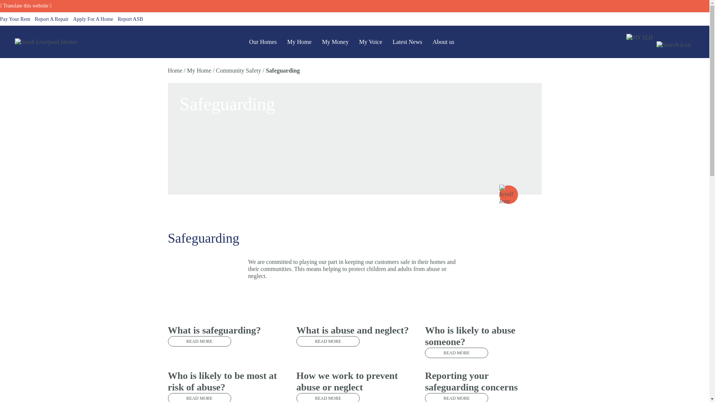 Image resolution: width=715 pixels, height=402 pixels. Describe the element at coordinates (130, 19) in the screenshot. I see `Report ASB` at that location.